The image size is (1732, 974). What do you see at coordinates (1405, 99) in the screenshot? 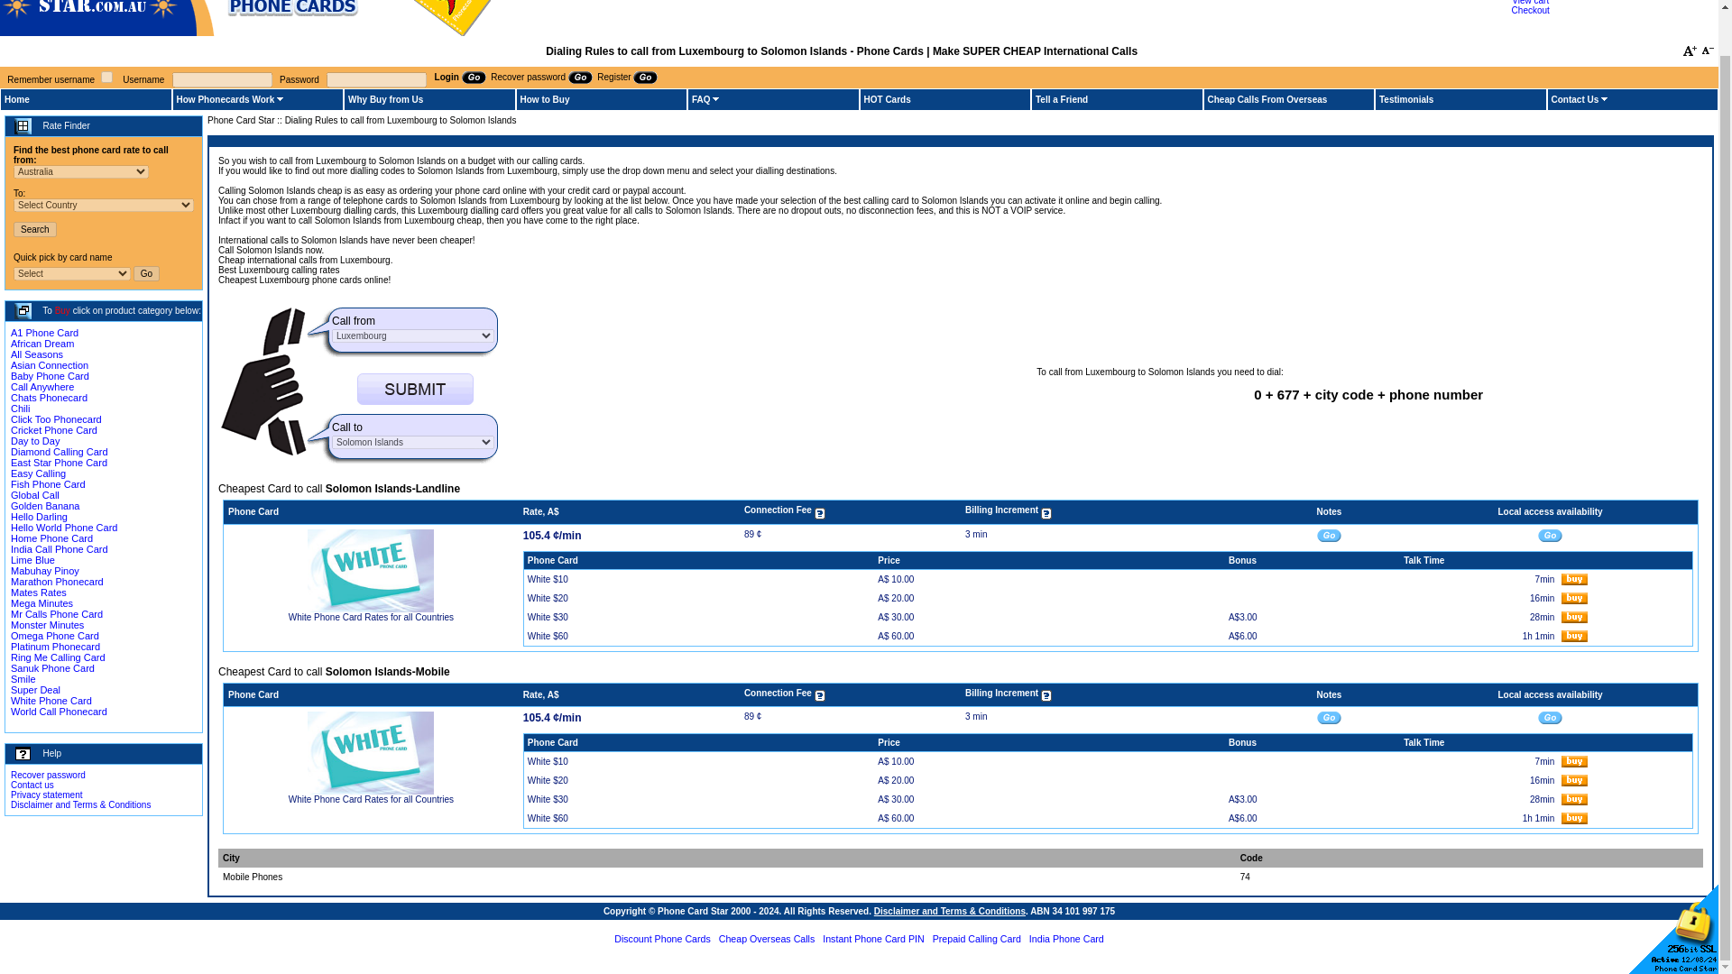
I see `Testimonials` at bounding box center [1405, 99].